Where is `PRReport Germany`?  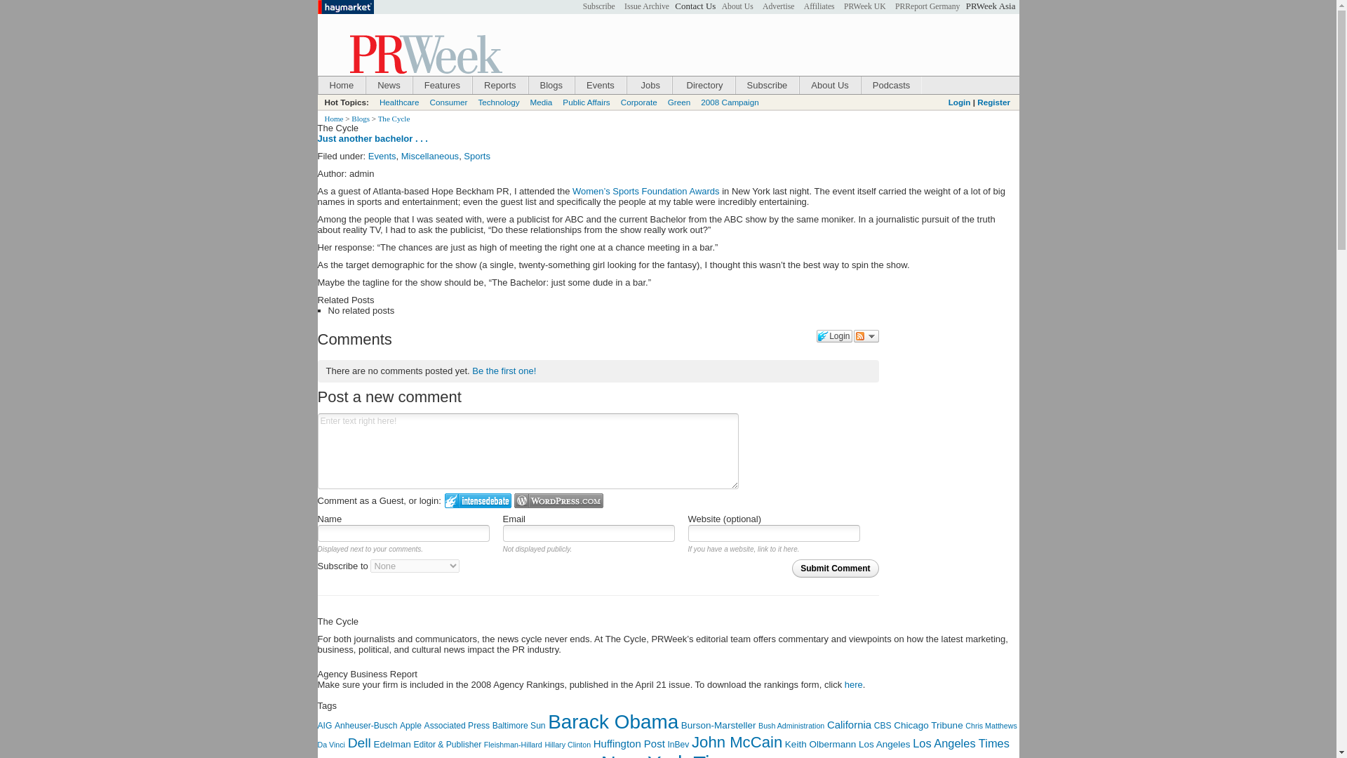
PRReport Germany is located at coordinates (927, 7).